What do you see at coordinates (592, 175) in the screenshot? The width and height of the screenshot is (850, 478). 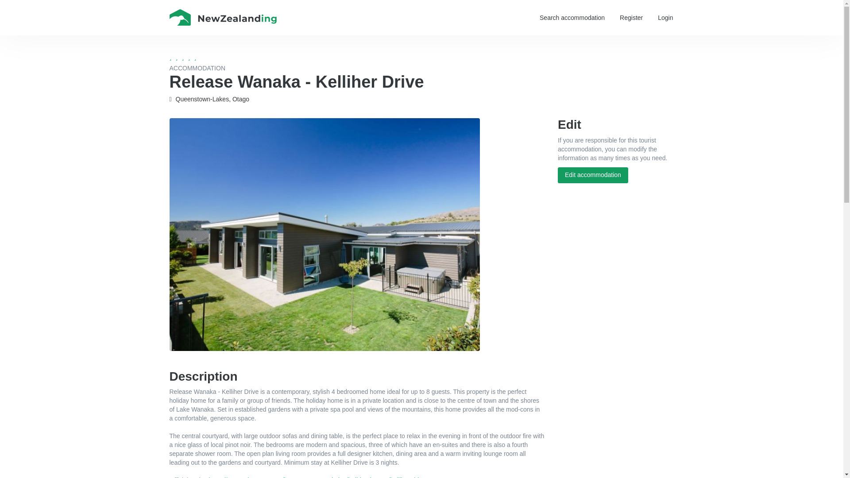 I see `Edit accommodation` at bounding box center [592, 175].